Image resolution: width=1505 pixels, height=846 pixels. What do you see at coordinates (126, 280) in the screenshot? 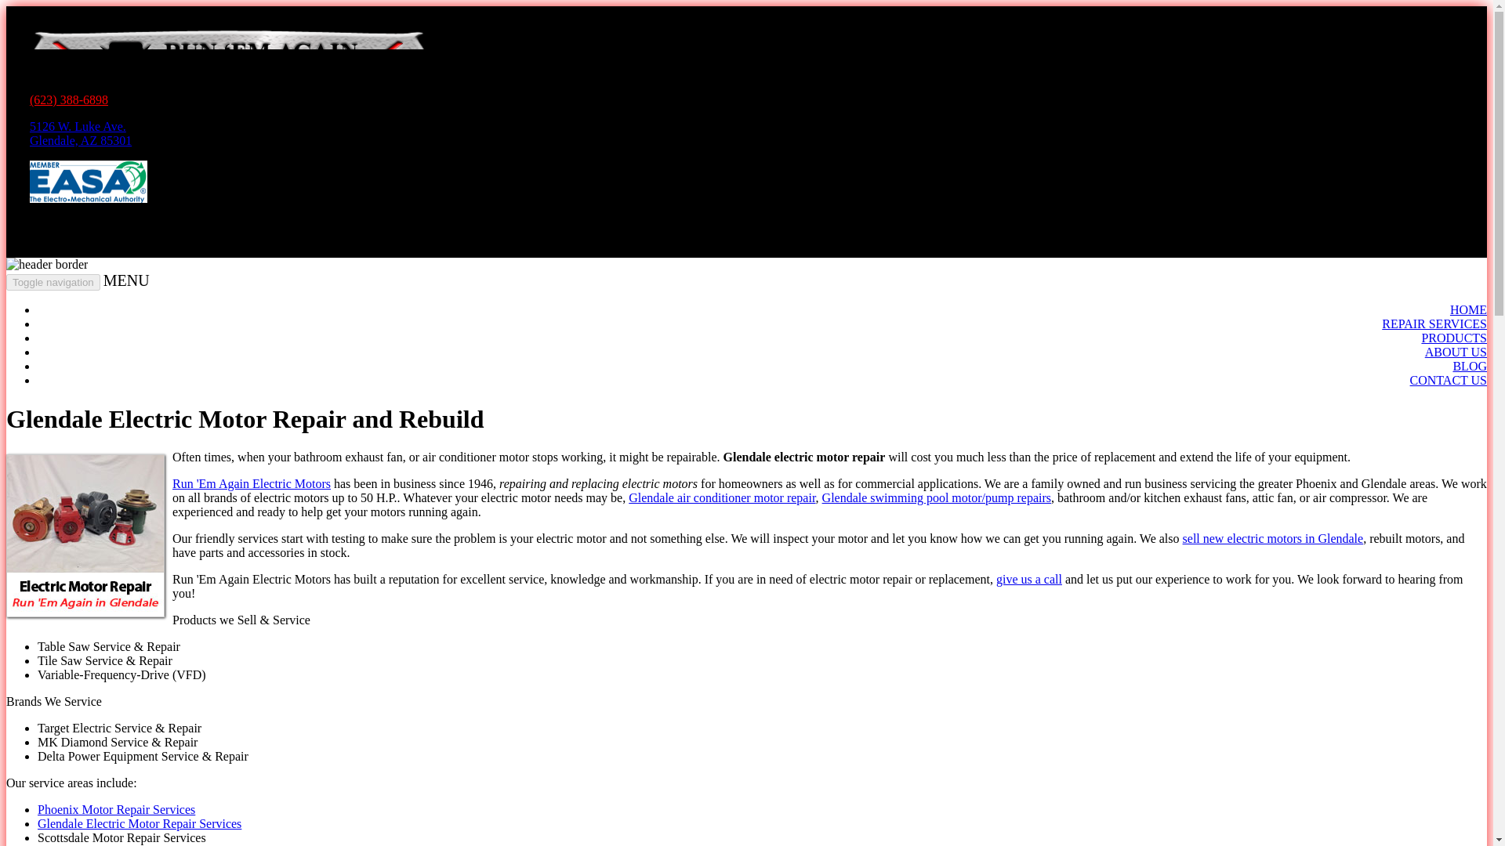
I see `MENU` at bounding box center [126, 280].